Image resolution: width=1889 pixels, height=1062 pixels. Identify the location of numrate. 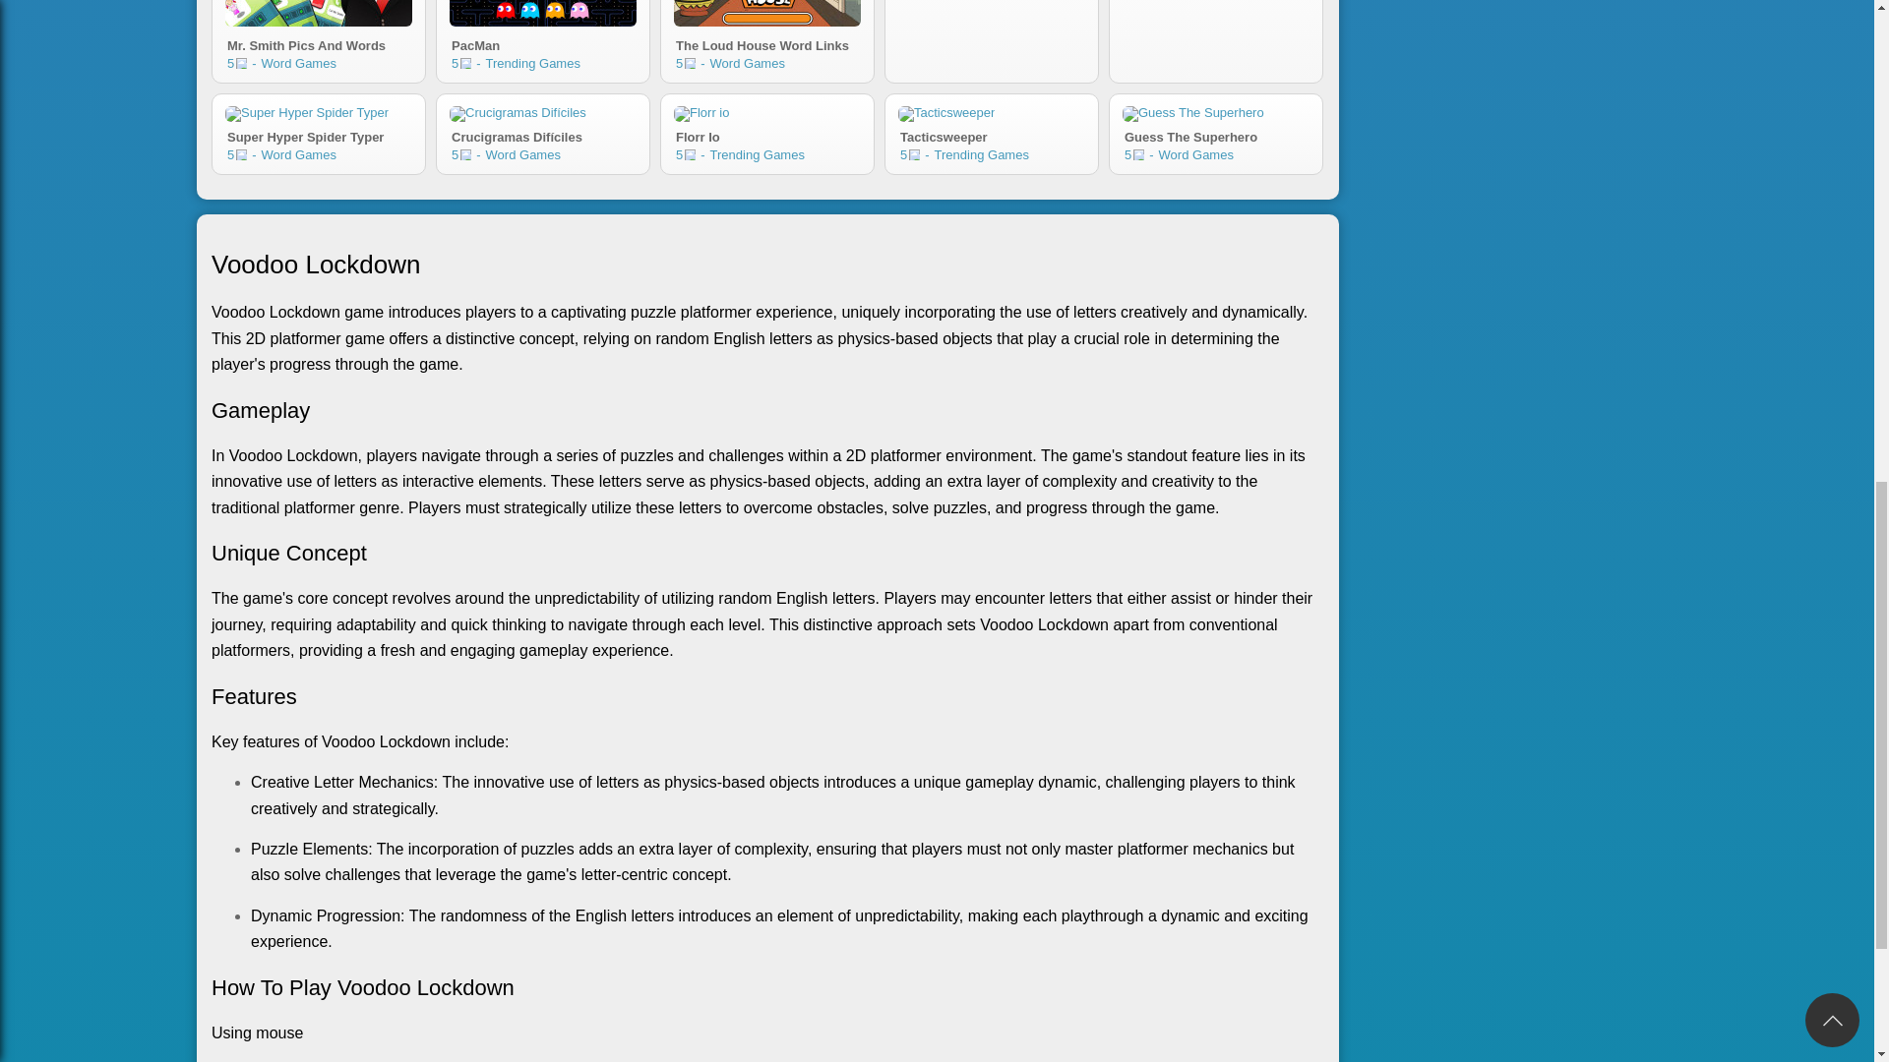
(543, 14).